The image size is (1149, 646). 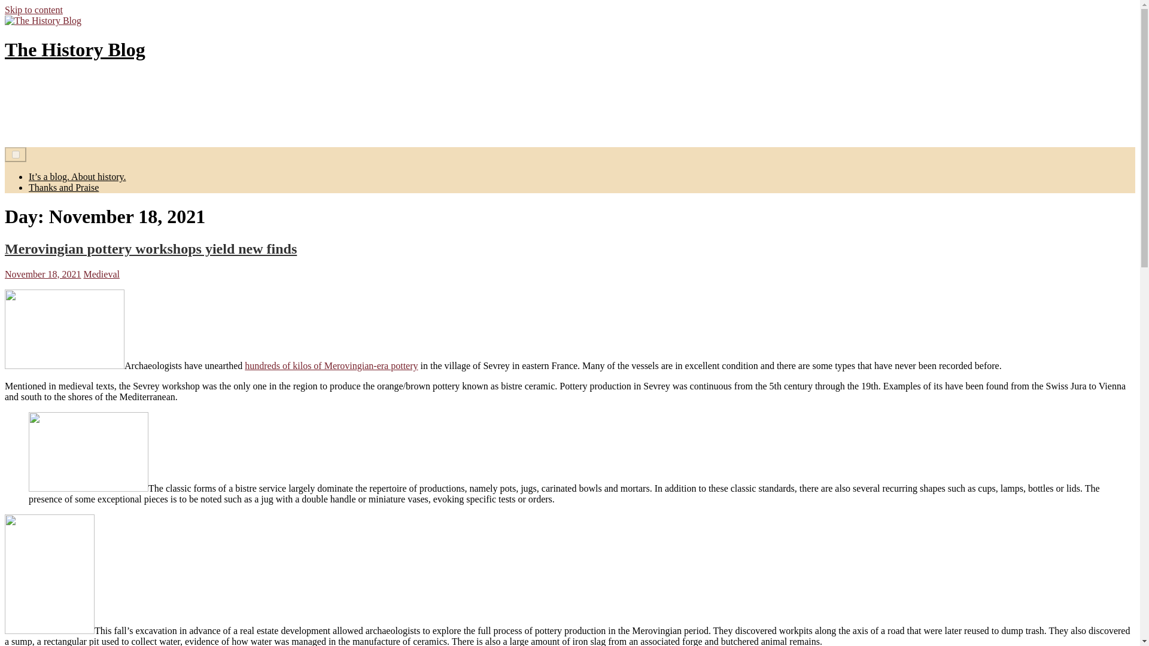 What do you see at coordinates (43, 274) in the screenshot?
I see `November 18, 2021` at bounding box center [43, 274].